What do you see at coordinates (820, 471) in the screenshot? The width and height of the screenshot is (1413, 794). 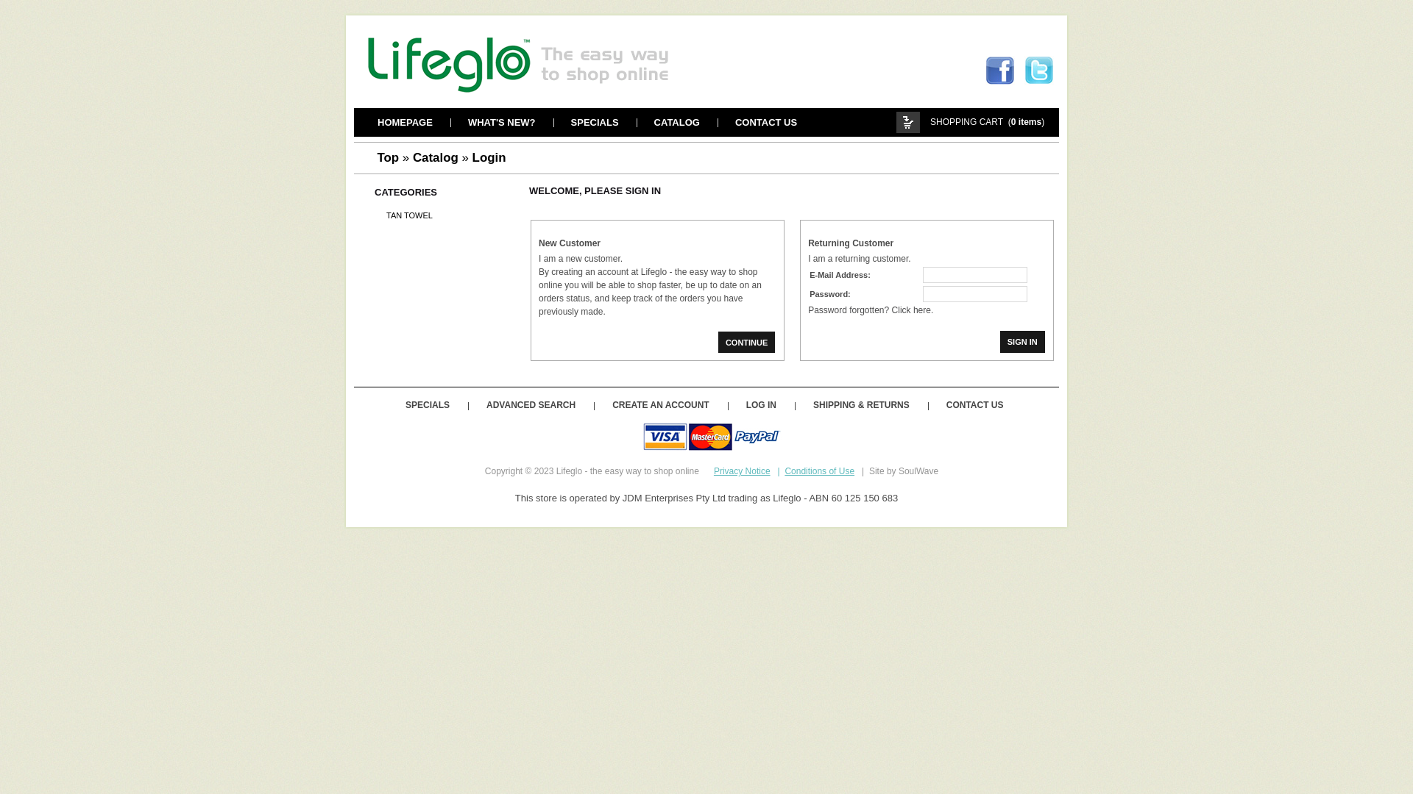 I see `Conditions of Use` at bounding box center [820, 471].